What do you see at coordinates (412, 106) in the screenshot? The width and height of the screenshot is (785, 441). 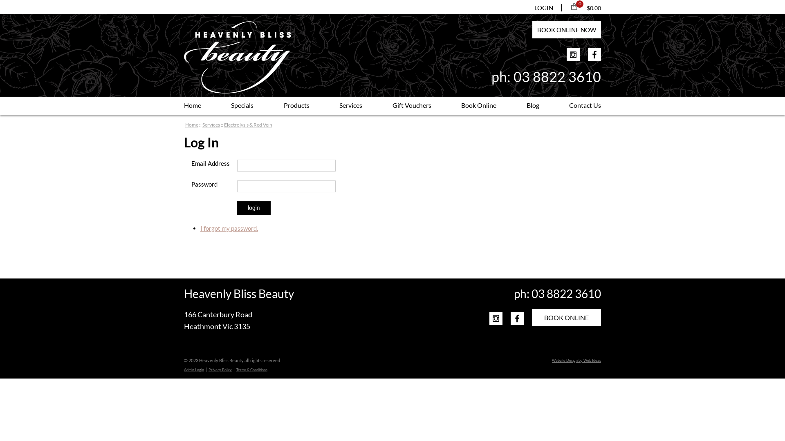 I see `Gift Vouchers` at bounding box center [412, 106].